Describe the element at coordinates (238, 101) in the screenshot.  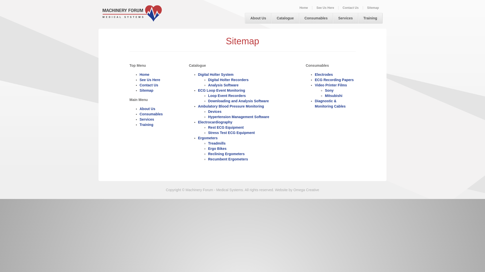
I see `Downloading and Analysis Software` at that location.